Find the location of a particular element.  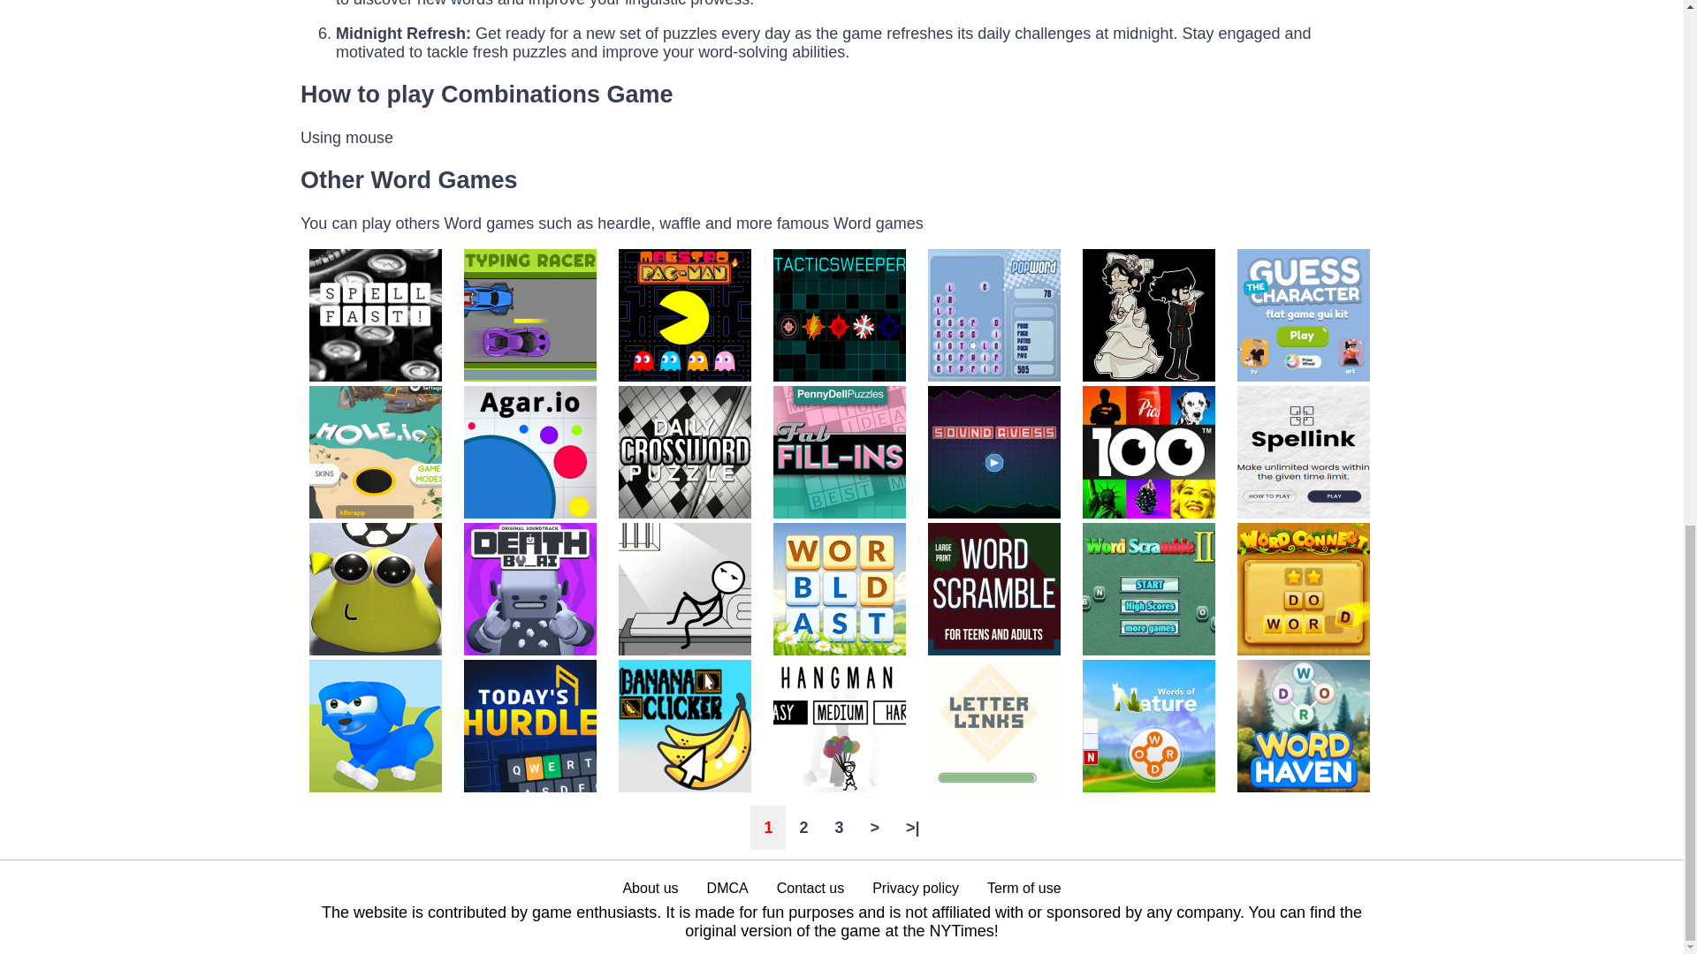

Agar io is located at coordinates (529, 512).